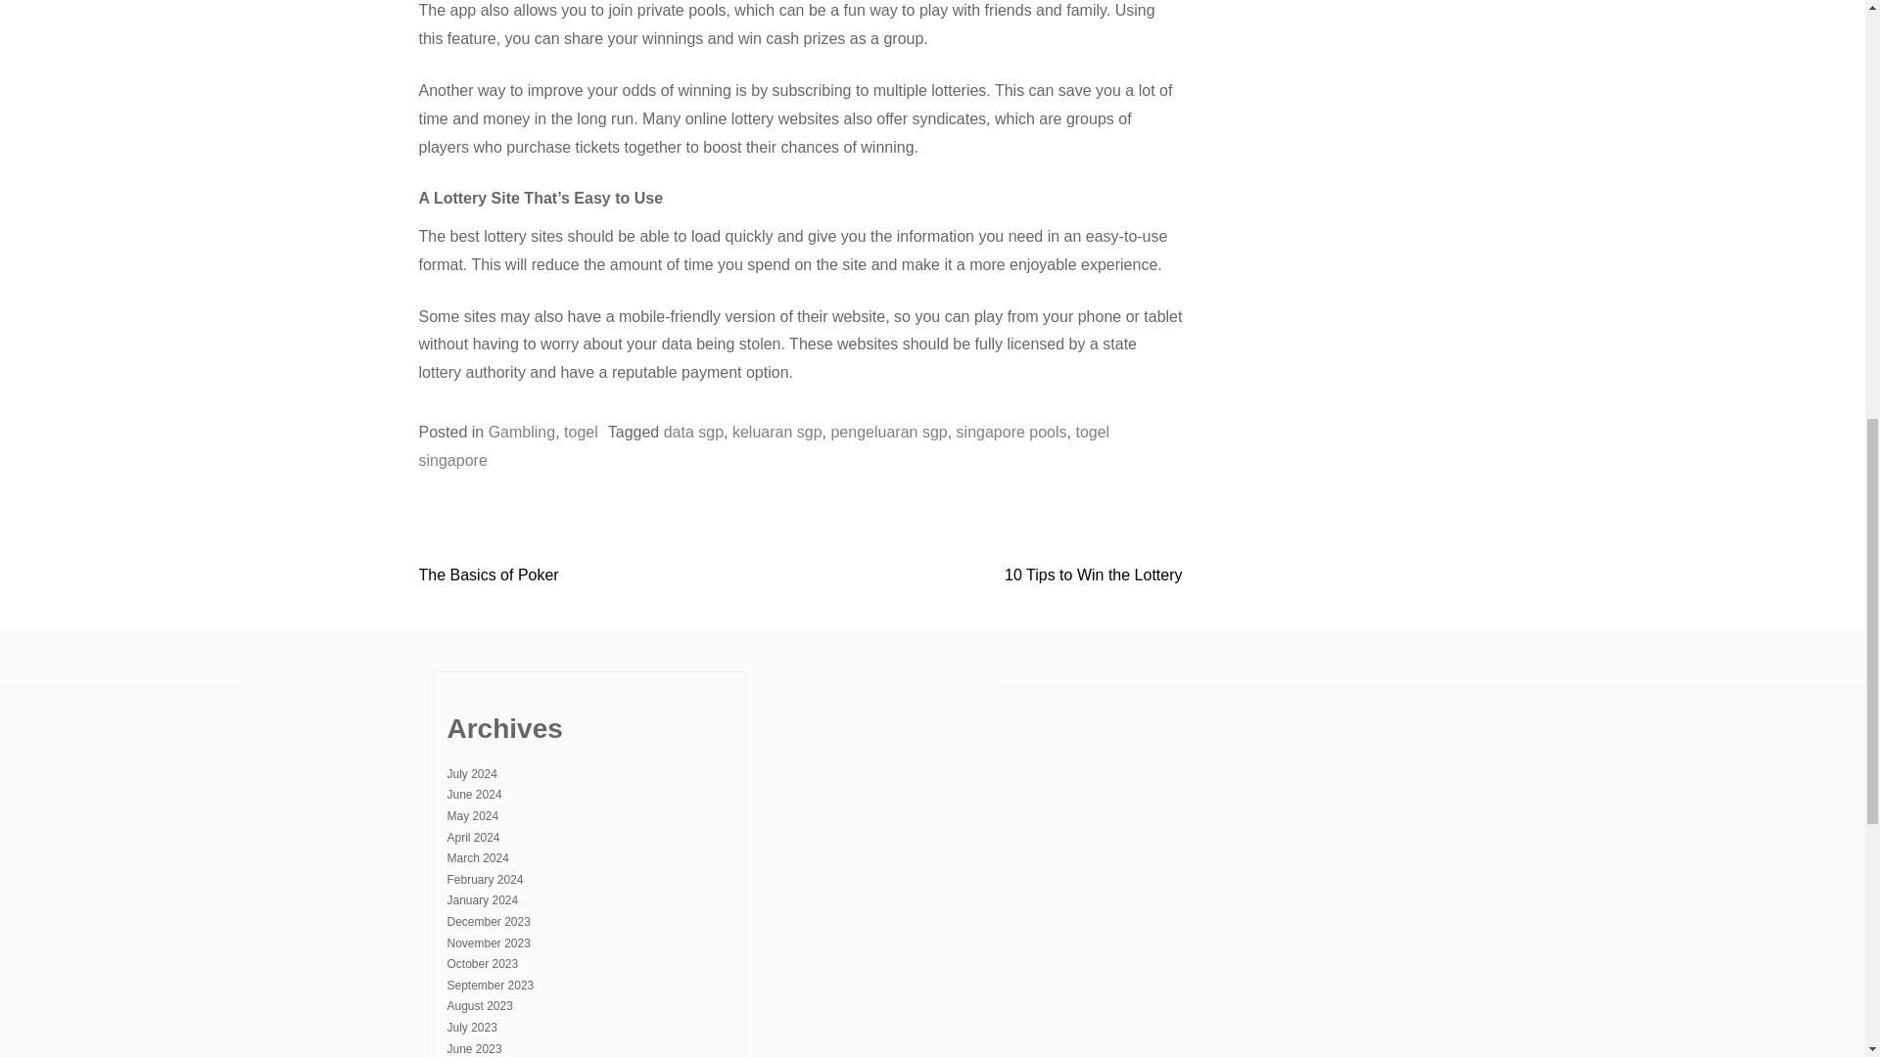 The height and width of the screenshot is (1057, 1880). Describe the element at coordinates (474, 794) in the screenshot. I see `June 2024` at that location.